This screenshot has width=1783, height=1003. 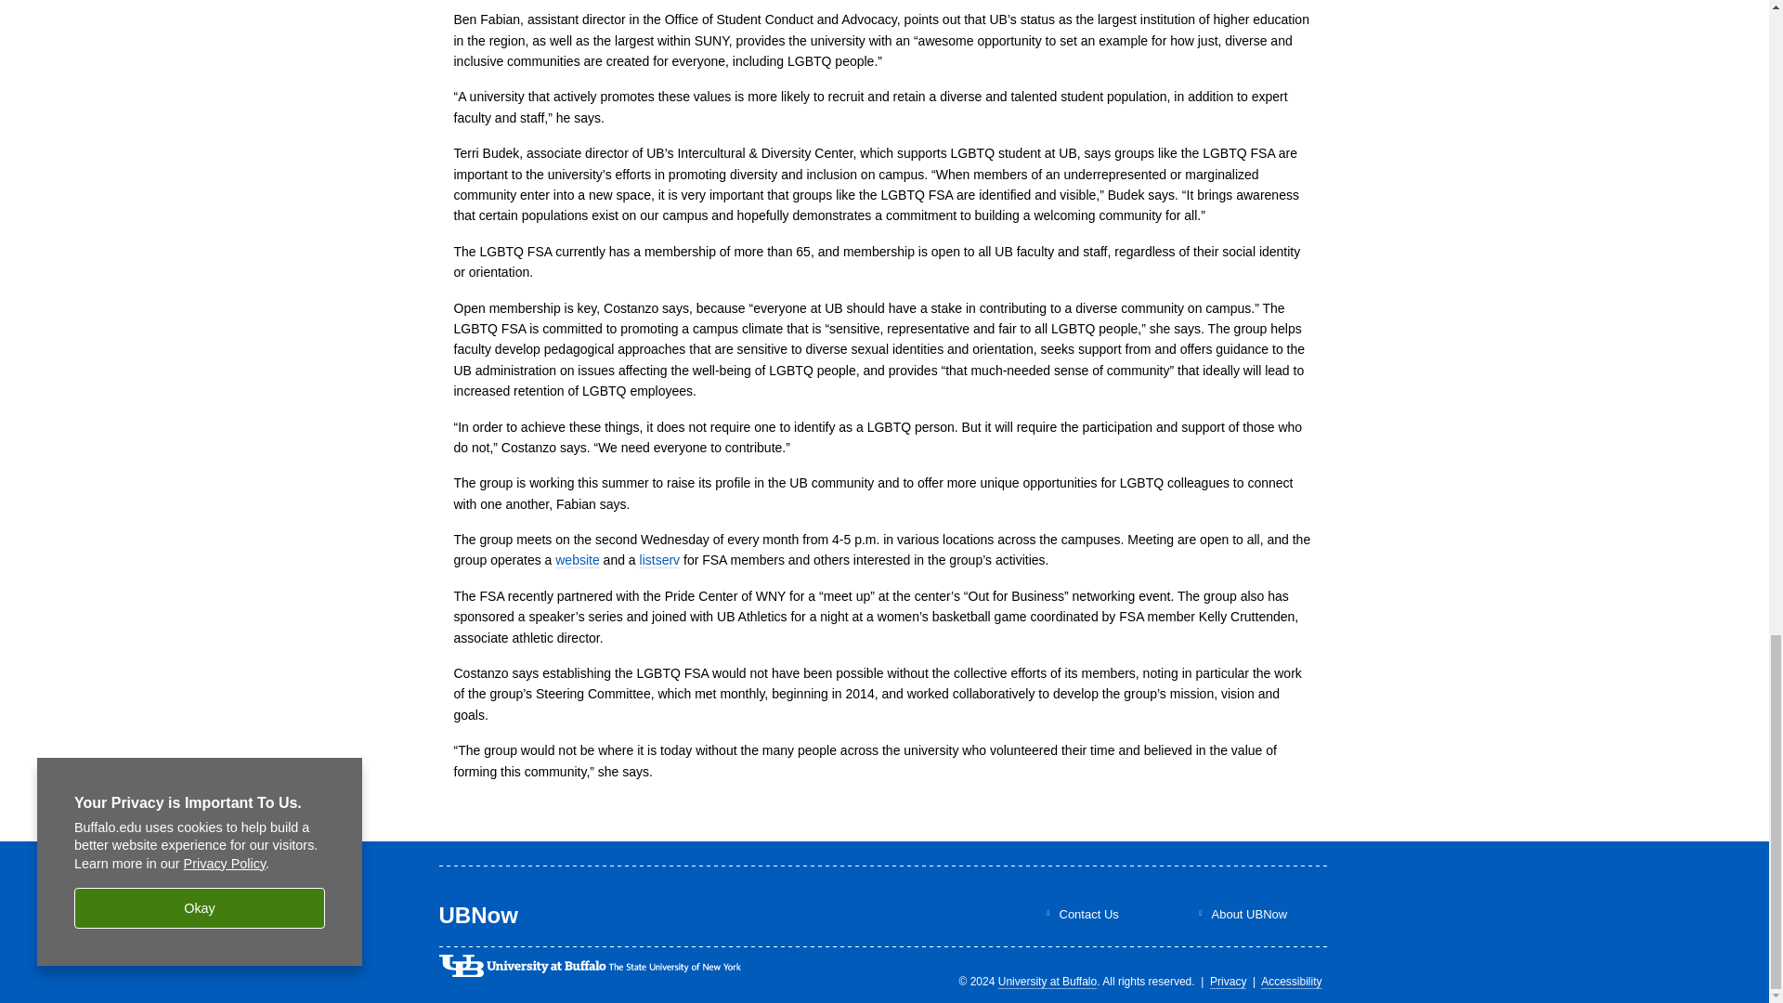 What do you see at coordinates (660, 561) in the screenshot?
I see `listserv` at bounding box center [660, 561].